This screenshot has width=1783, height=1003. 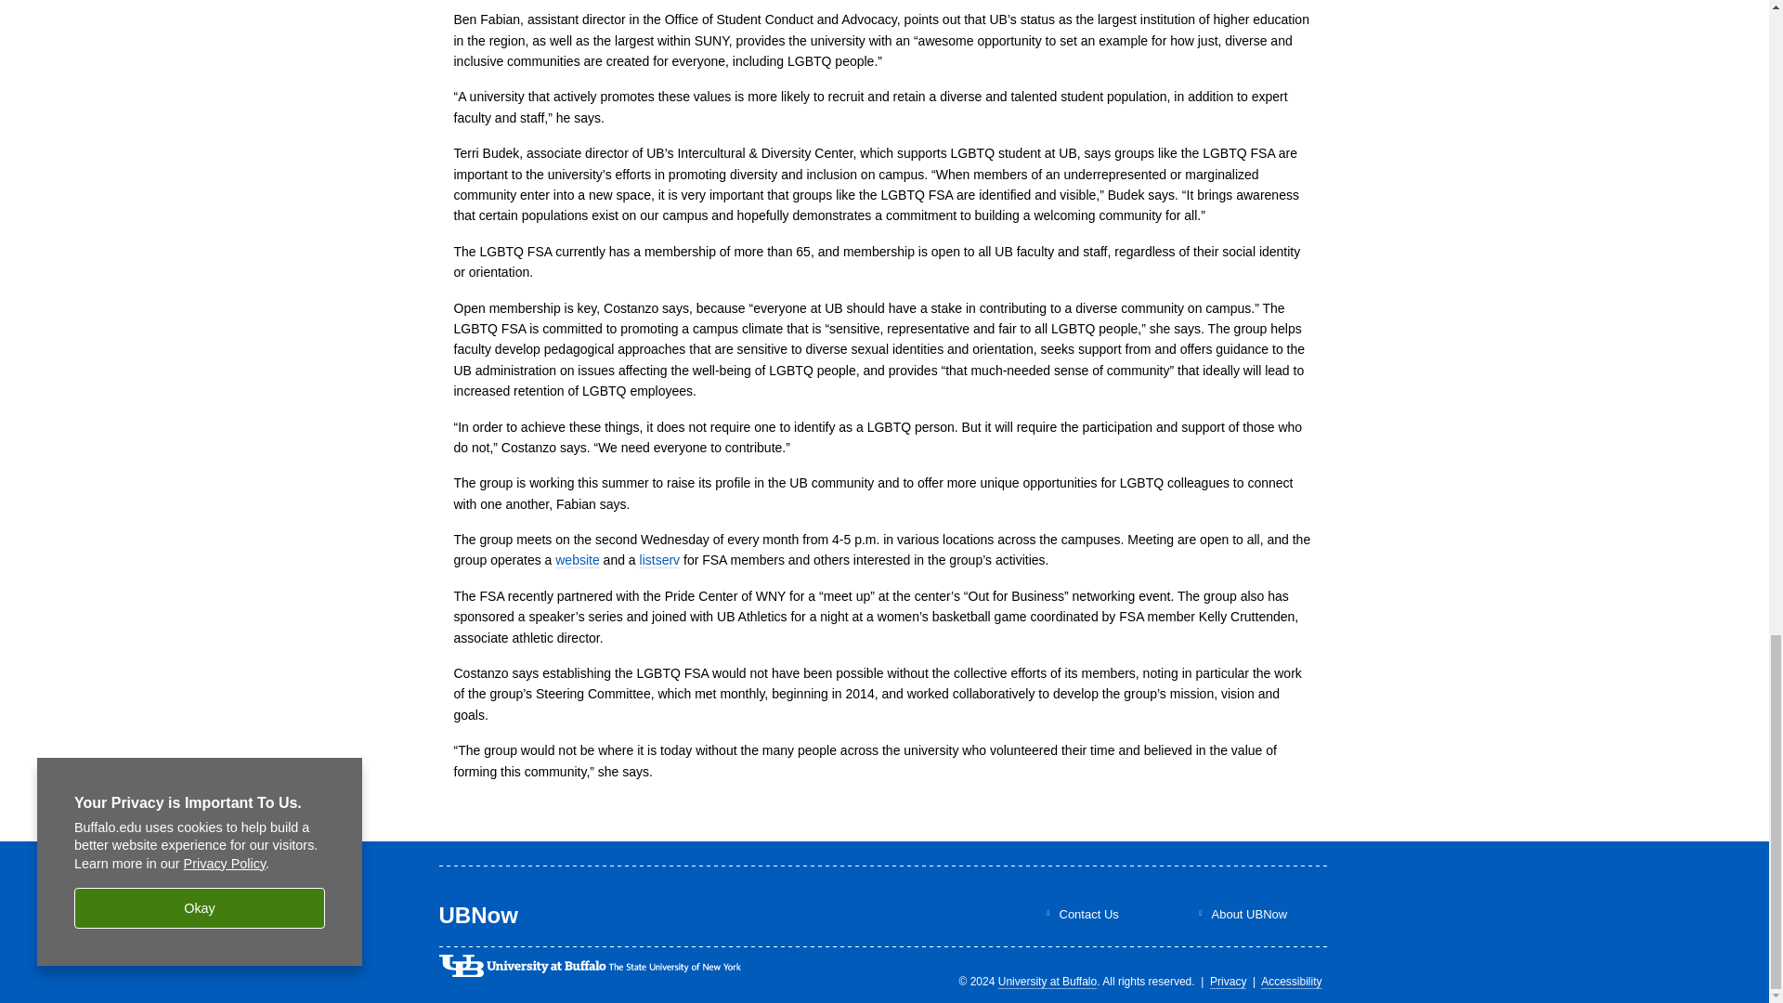 What do you see at coordinates (660, 561) in the screenshot?
I see `listserv` at bounding box center [660, 561].